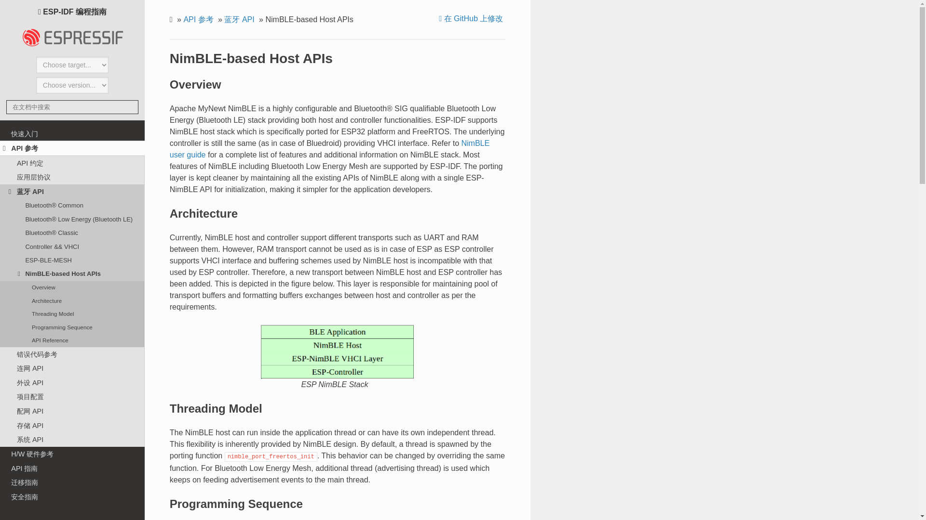 The height and width of the screenshot is (520, 926). I want to click on Threading Model, so click(72, 314).